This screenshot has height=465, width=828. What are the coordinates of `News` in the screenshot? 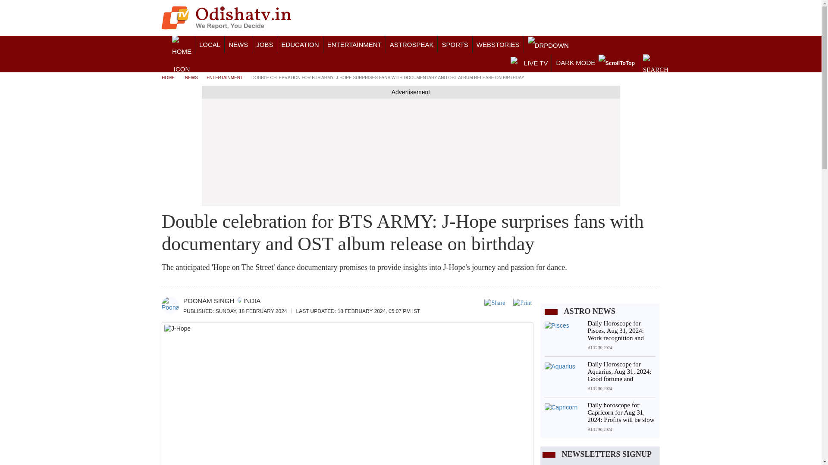 It's located at (238, 45).